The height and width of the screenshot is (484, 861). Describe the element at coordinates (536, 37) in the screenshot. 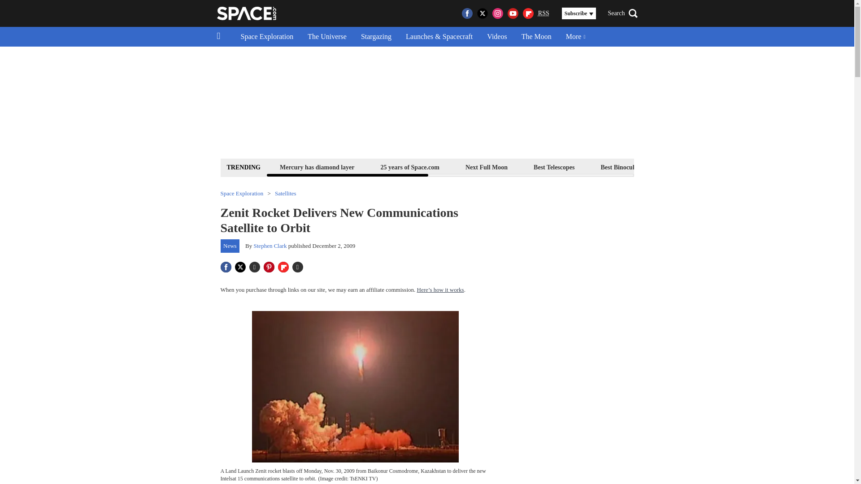

I see `The Moon` at that location.